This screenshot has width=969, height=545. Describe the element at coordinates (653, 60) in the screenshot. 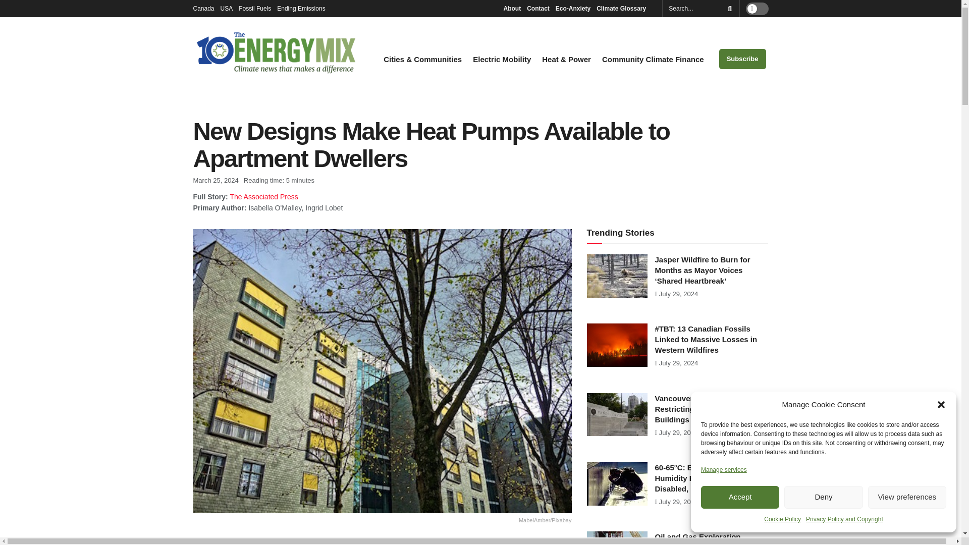

I see `Community Climate Finance` at that location.